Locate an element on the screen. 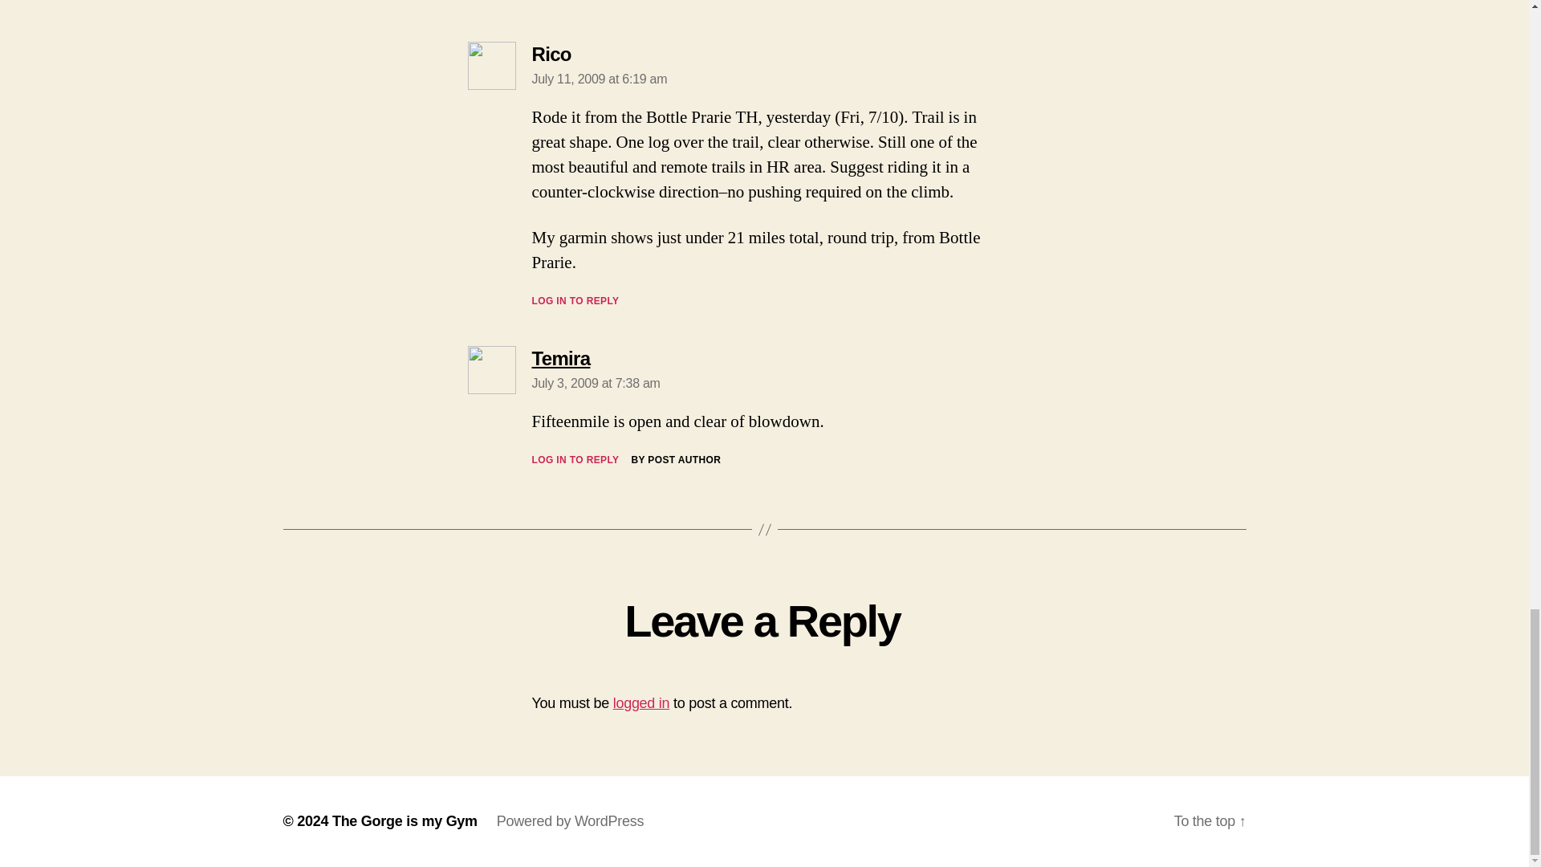 This screenshot has height=867, width=1541. July 11, 2009 at 6:19 am is located at coordinates (596, 383).